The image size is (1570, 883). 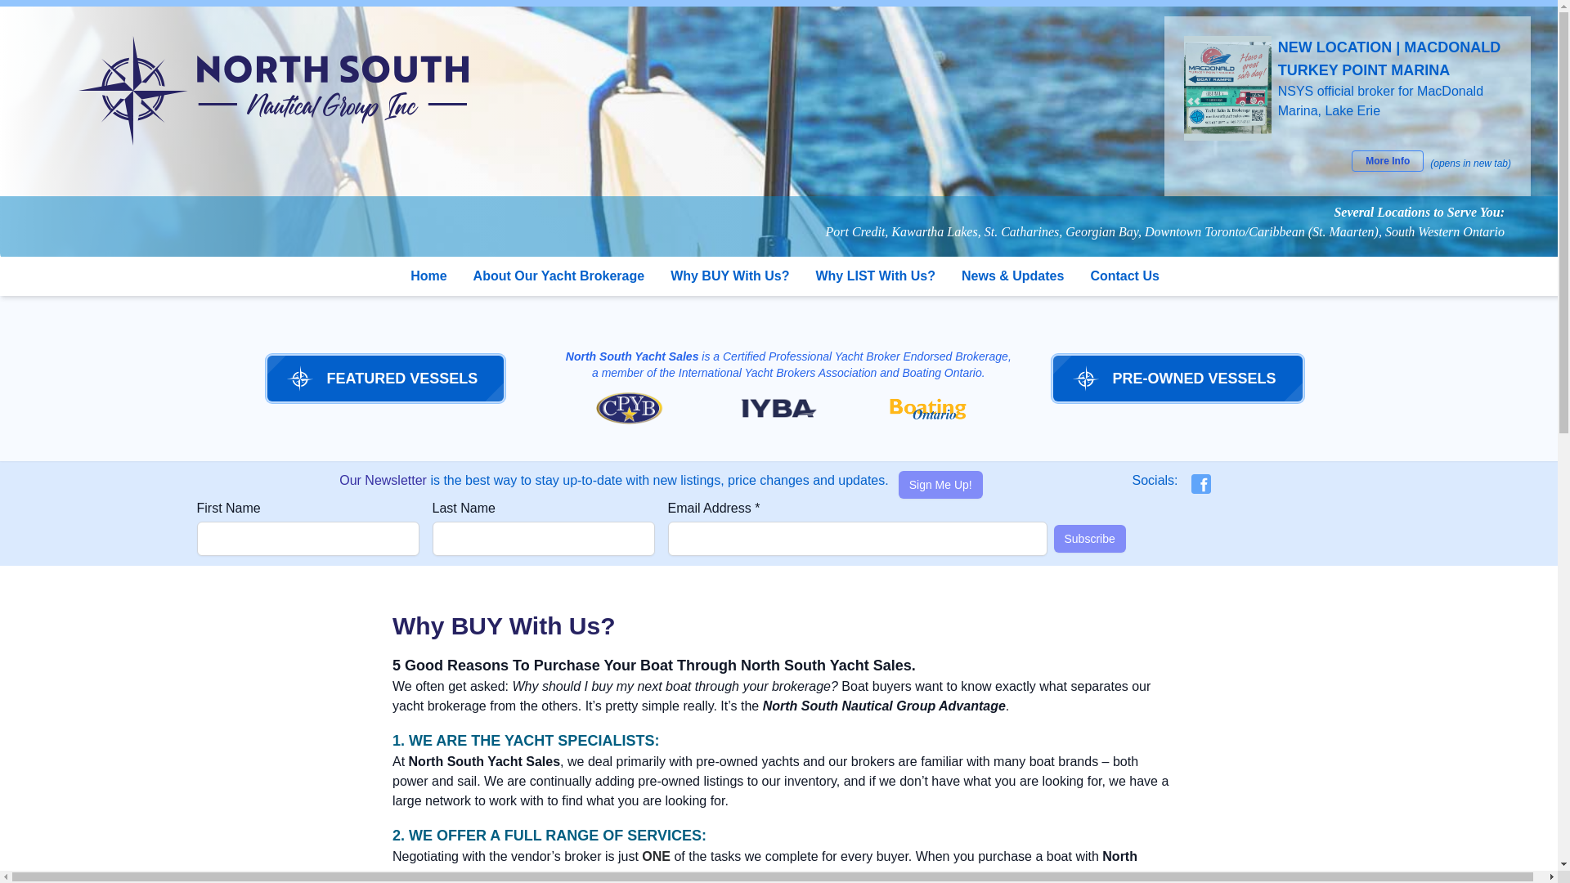 I want to click on Home, so click(x=428, y=276).